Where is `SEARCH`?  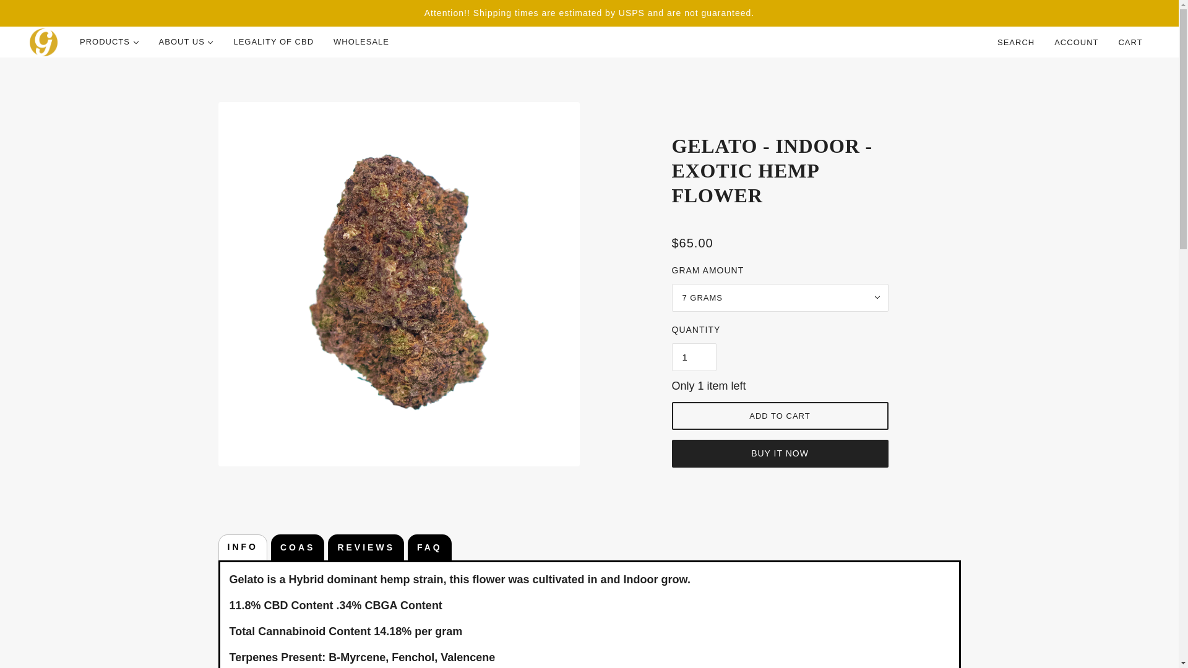
SEARCH is located at coordinates (1015, 42).